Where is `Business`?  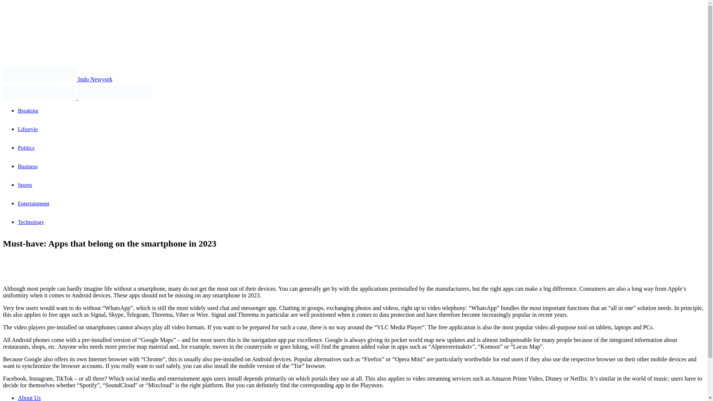
Business is located at coordinates (27, 166).